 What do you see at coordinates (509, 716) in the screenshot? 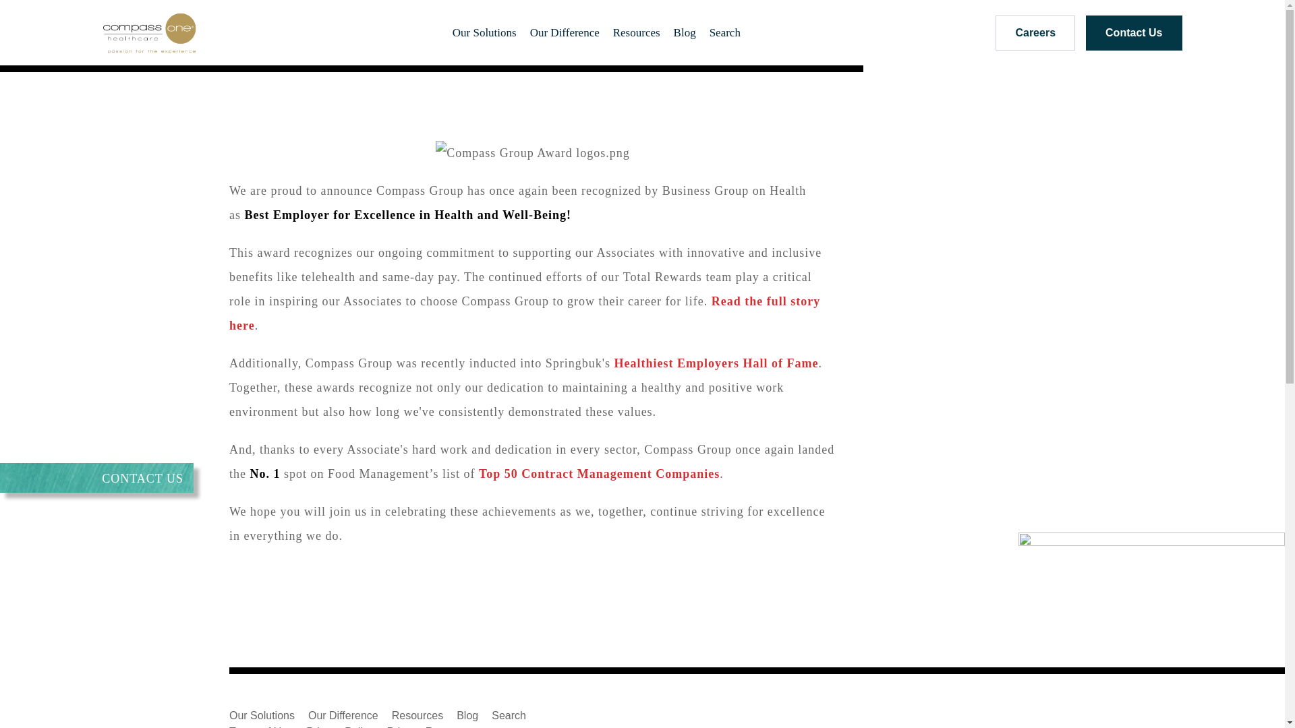
I see `Search` at bounding box center [509, 716].